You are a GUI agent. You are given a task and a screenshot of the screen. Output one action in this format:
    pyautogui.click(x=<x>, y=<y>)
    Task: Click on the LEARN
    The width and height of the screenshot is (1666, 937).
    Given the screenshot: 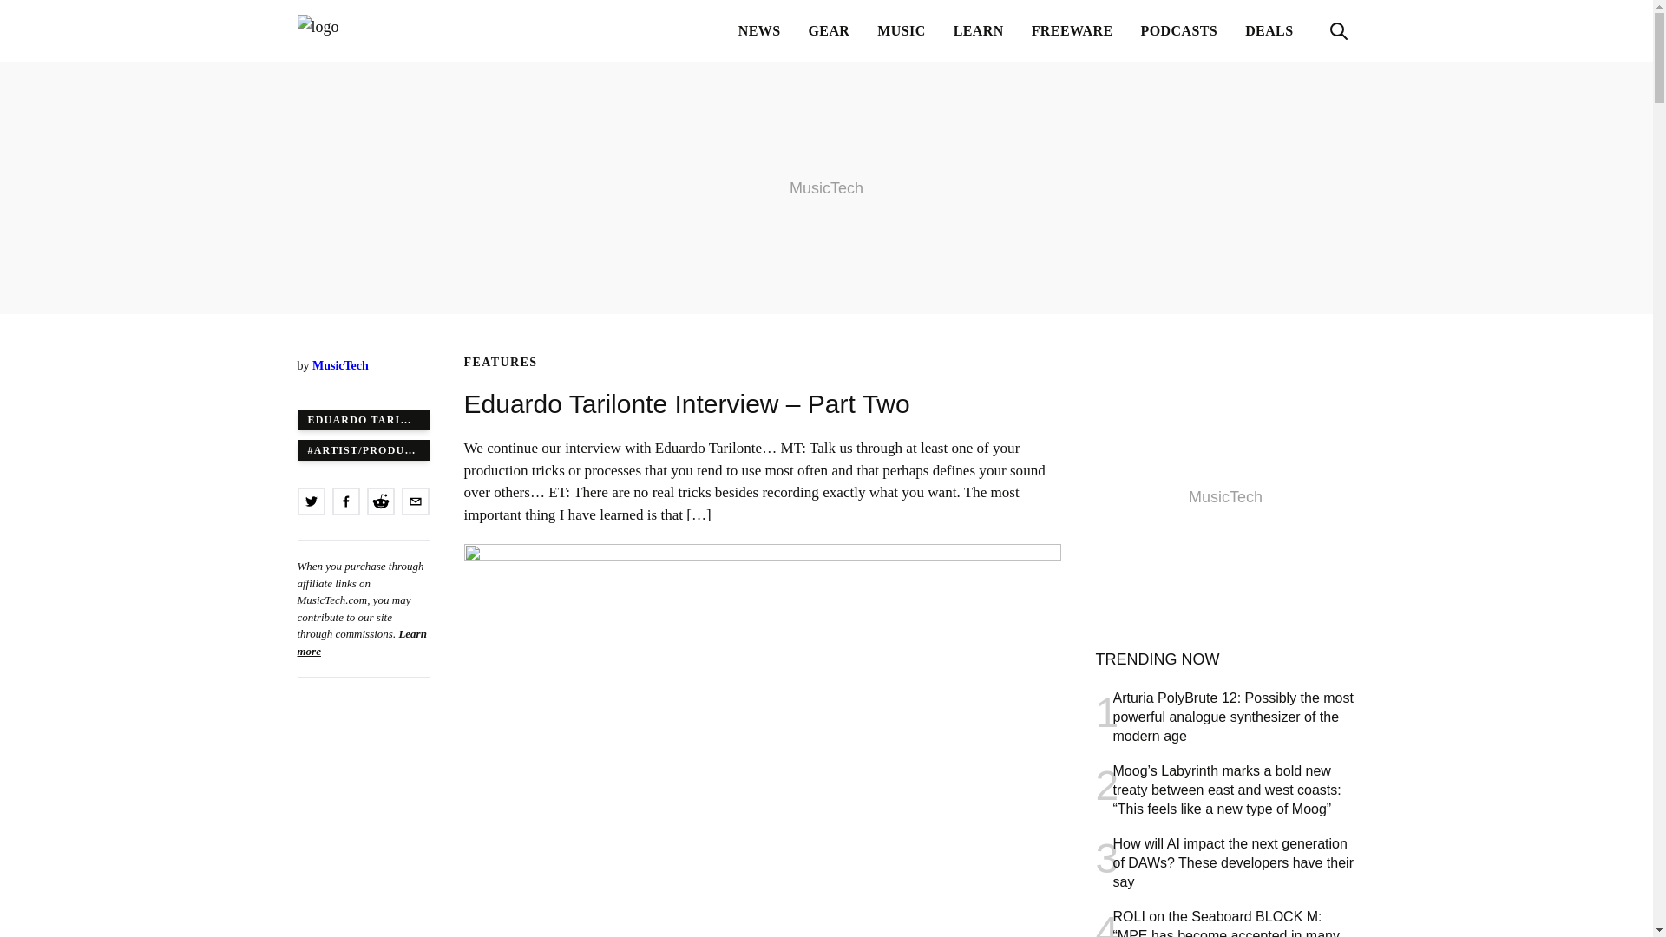 What is the action you would take?
    pyautogui.click(x=979, y=31)
    